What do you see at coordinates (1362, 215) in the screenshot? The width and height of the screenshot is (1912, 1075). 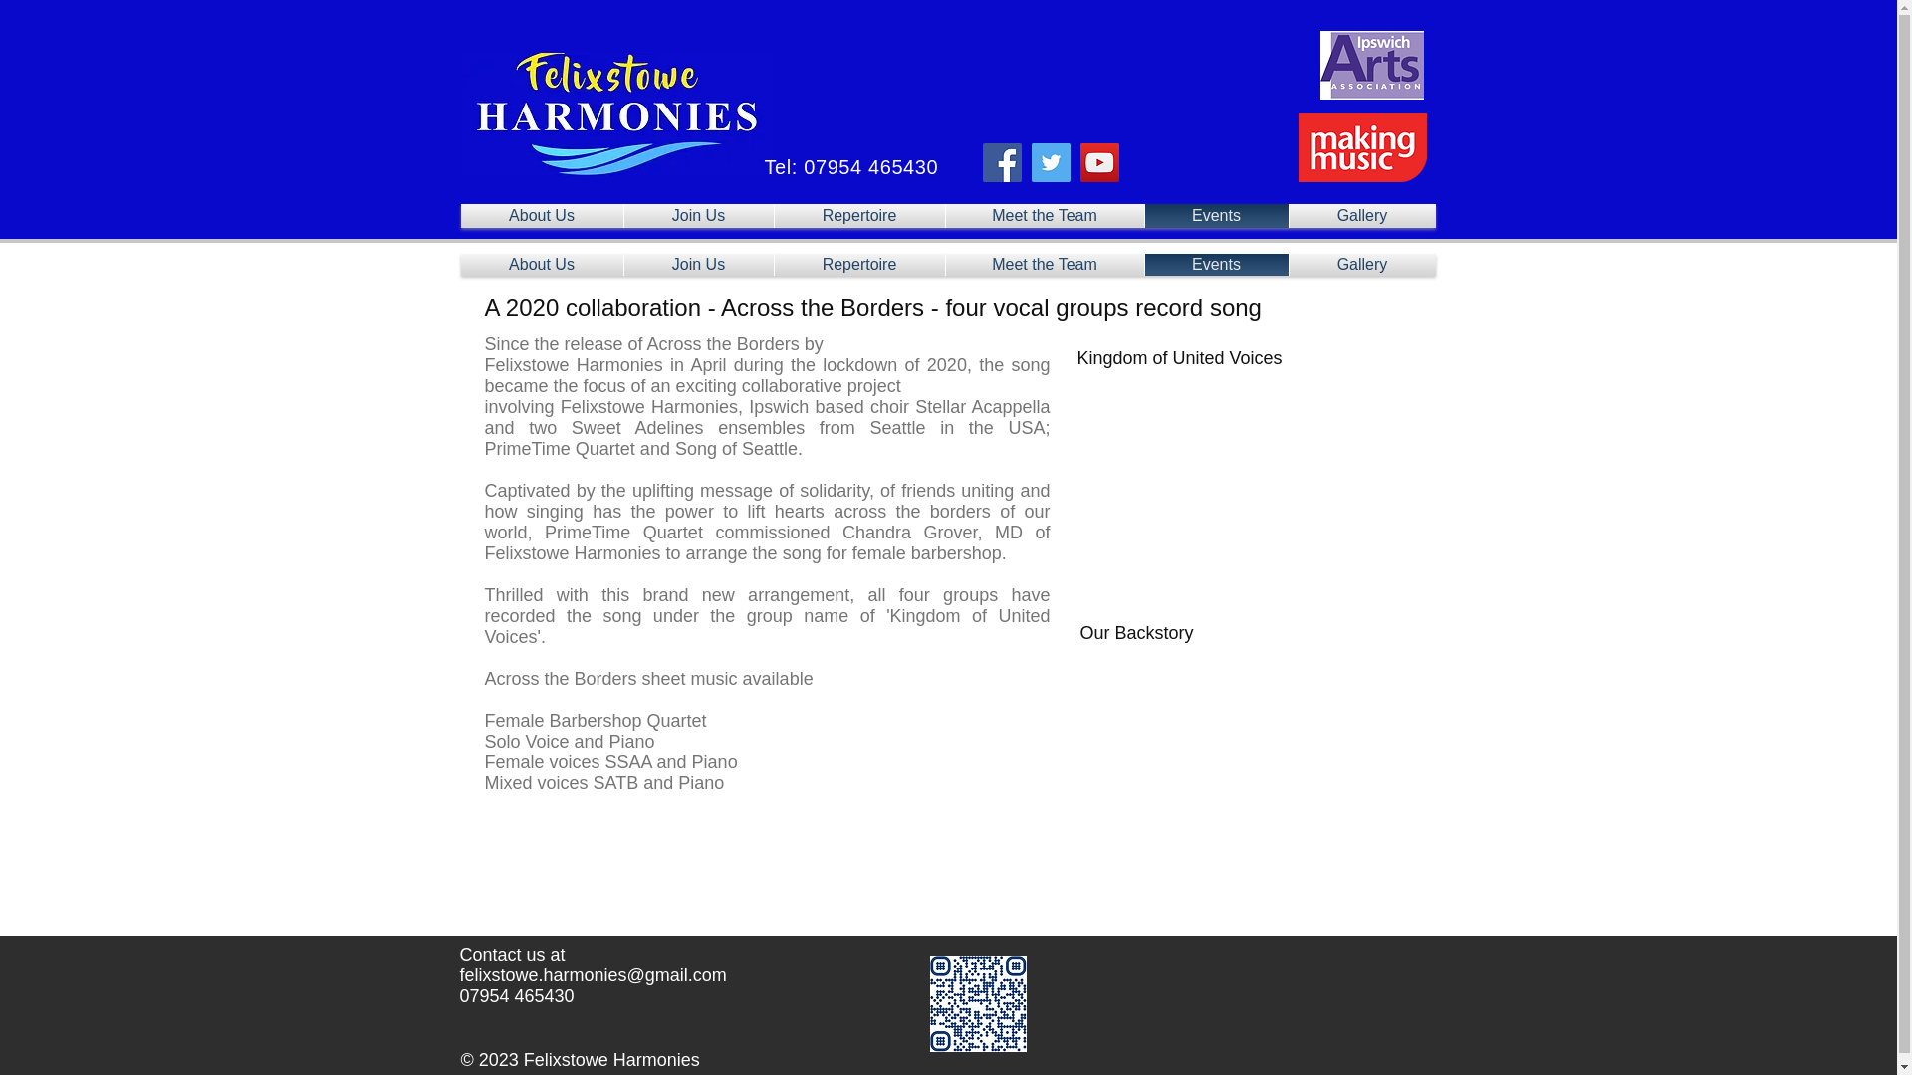 I see `Gallery` at bounding box center [1362, 215].